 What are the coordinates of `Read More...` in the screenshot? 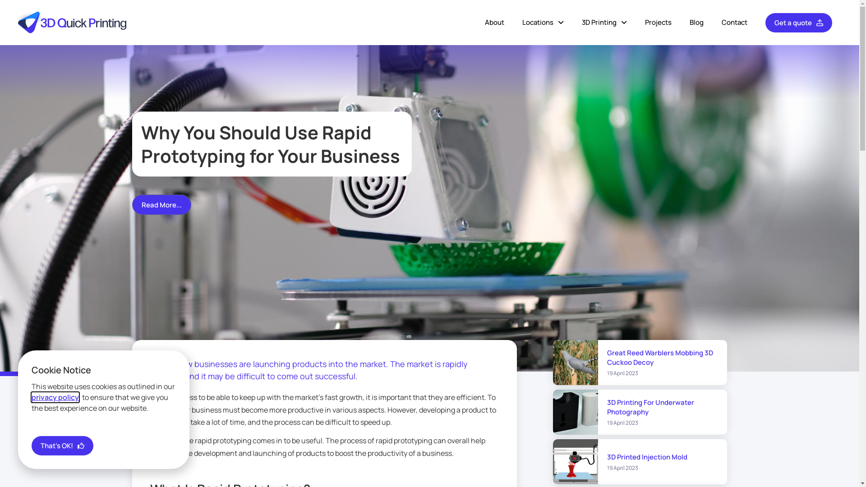 It's located at (161, 205).